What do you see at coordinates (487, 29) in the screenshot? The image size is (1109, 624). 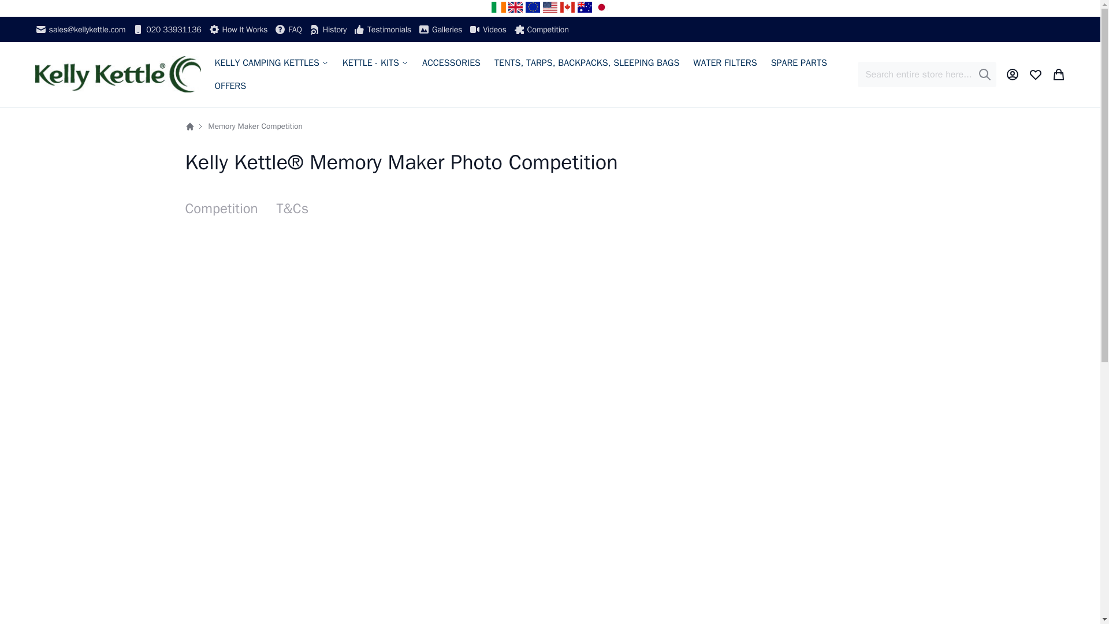 I see `Videos` at bounding box center [487, 29].